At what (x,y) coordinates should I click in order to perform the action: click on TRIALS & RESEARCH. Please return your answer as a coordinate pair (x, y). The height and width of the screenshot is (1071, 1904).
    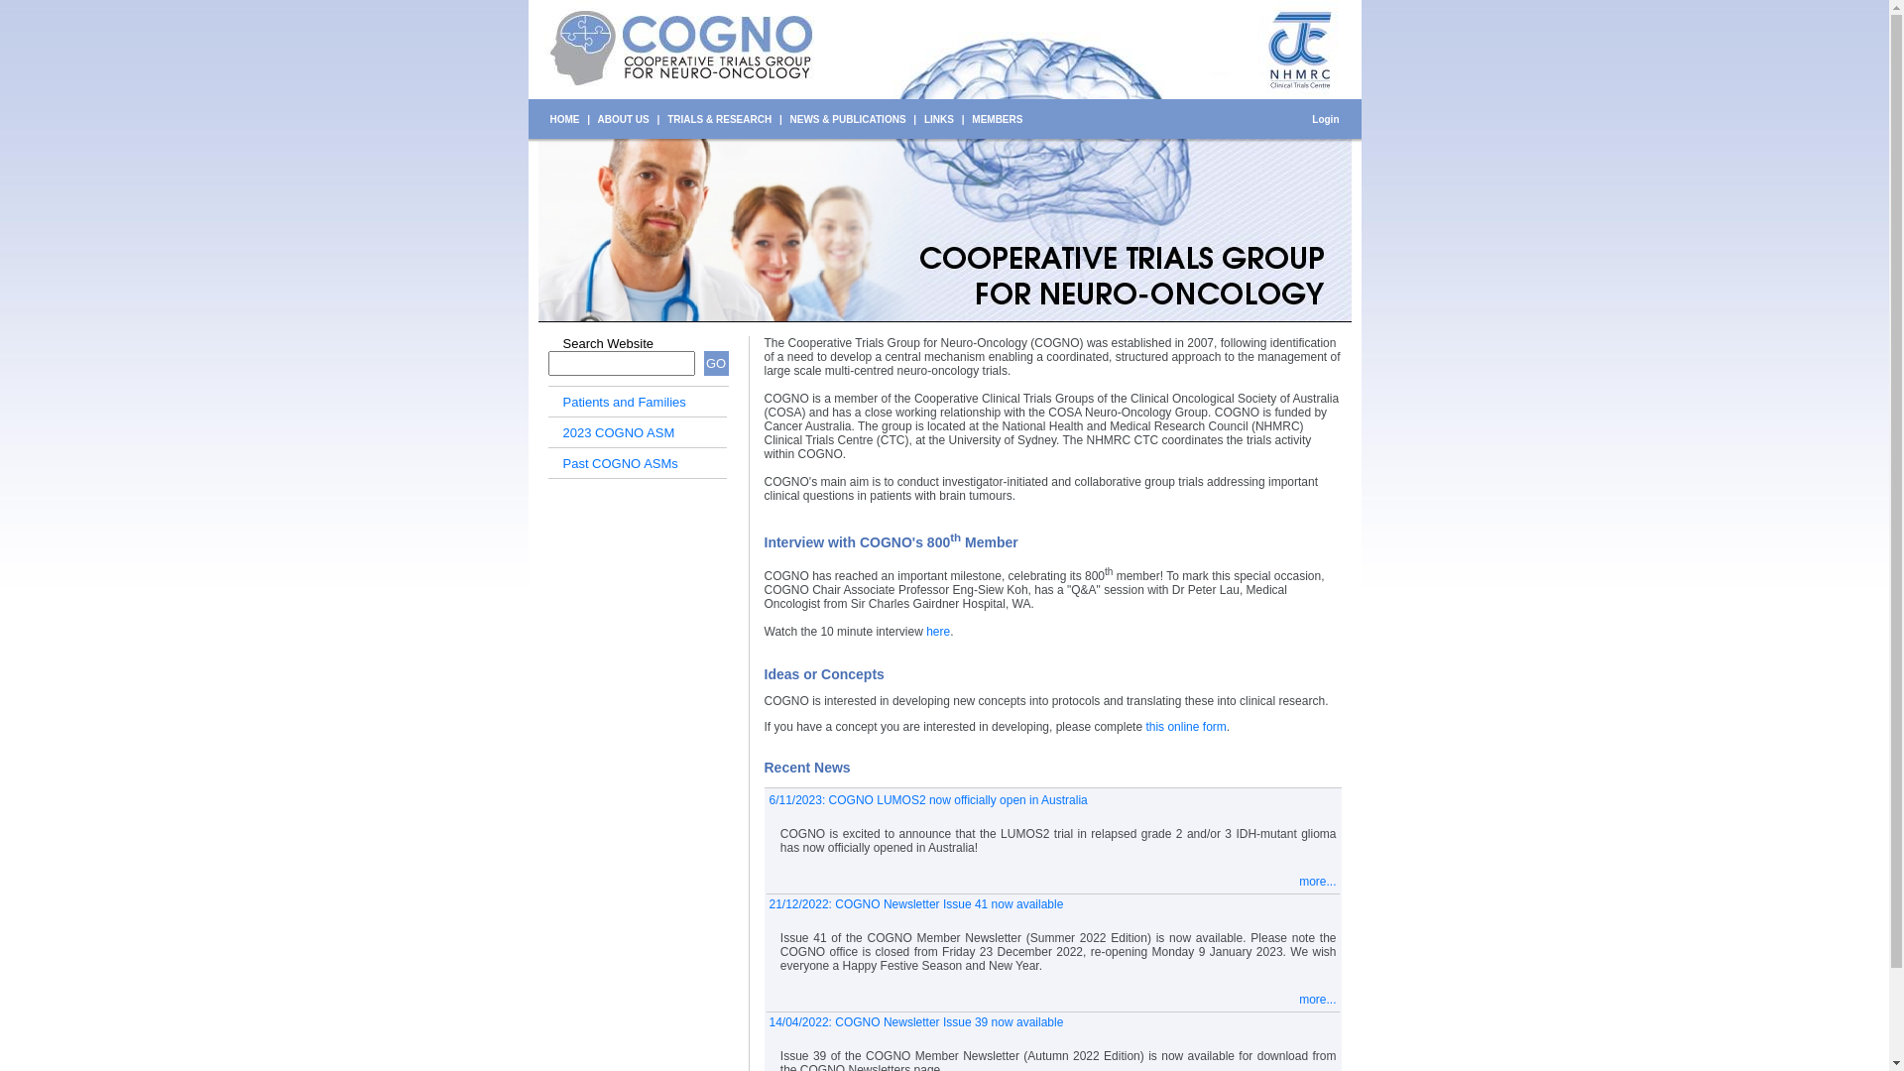
    Looking at the image, I should click on (720, 119).